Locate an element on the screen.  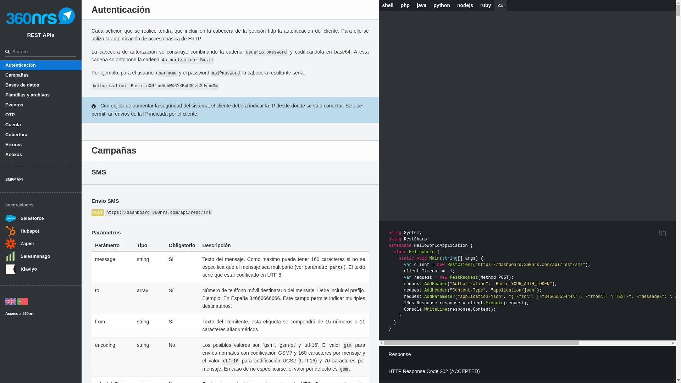
Cuenta is located at coordinates (41, 125).